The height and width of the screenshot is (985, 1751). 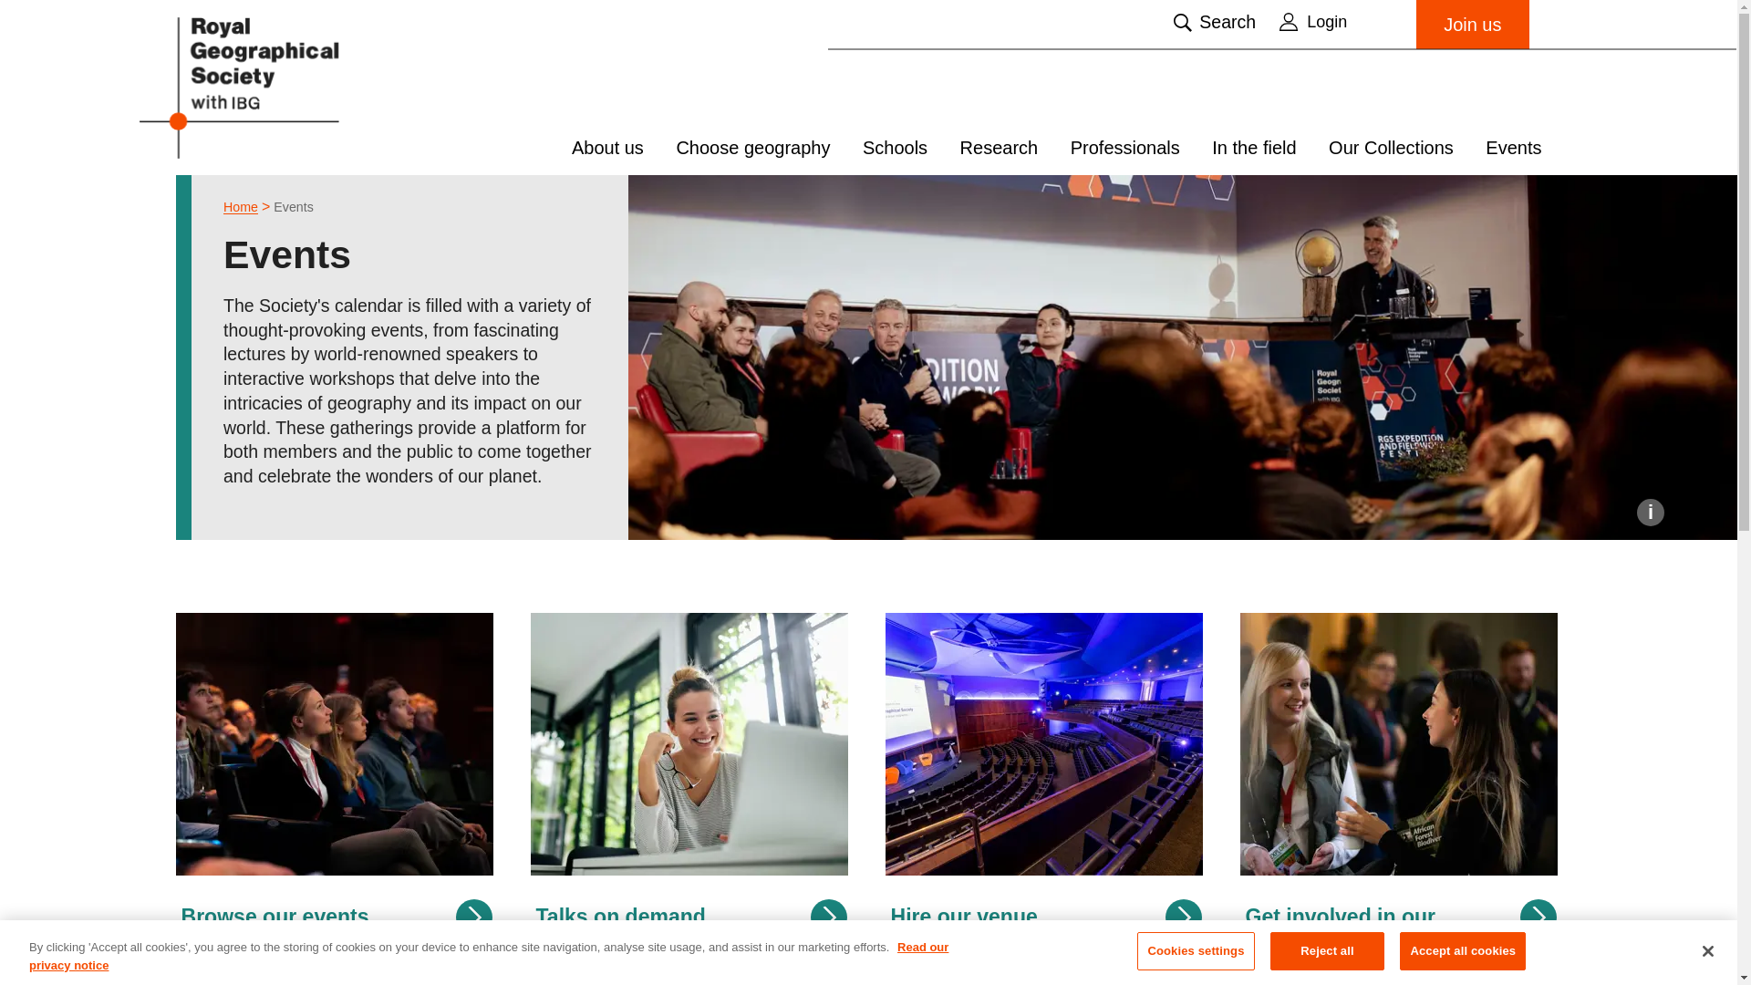 I want to click on Home, so click(x=241, y=207).